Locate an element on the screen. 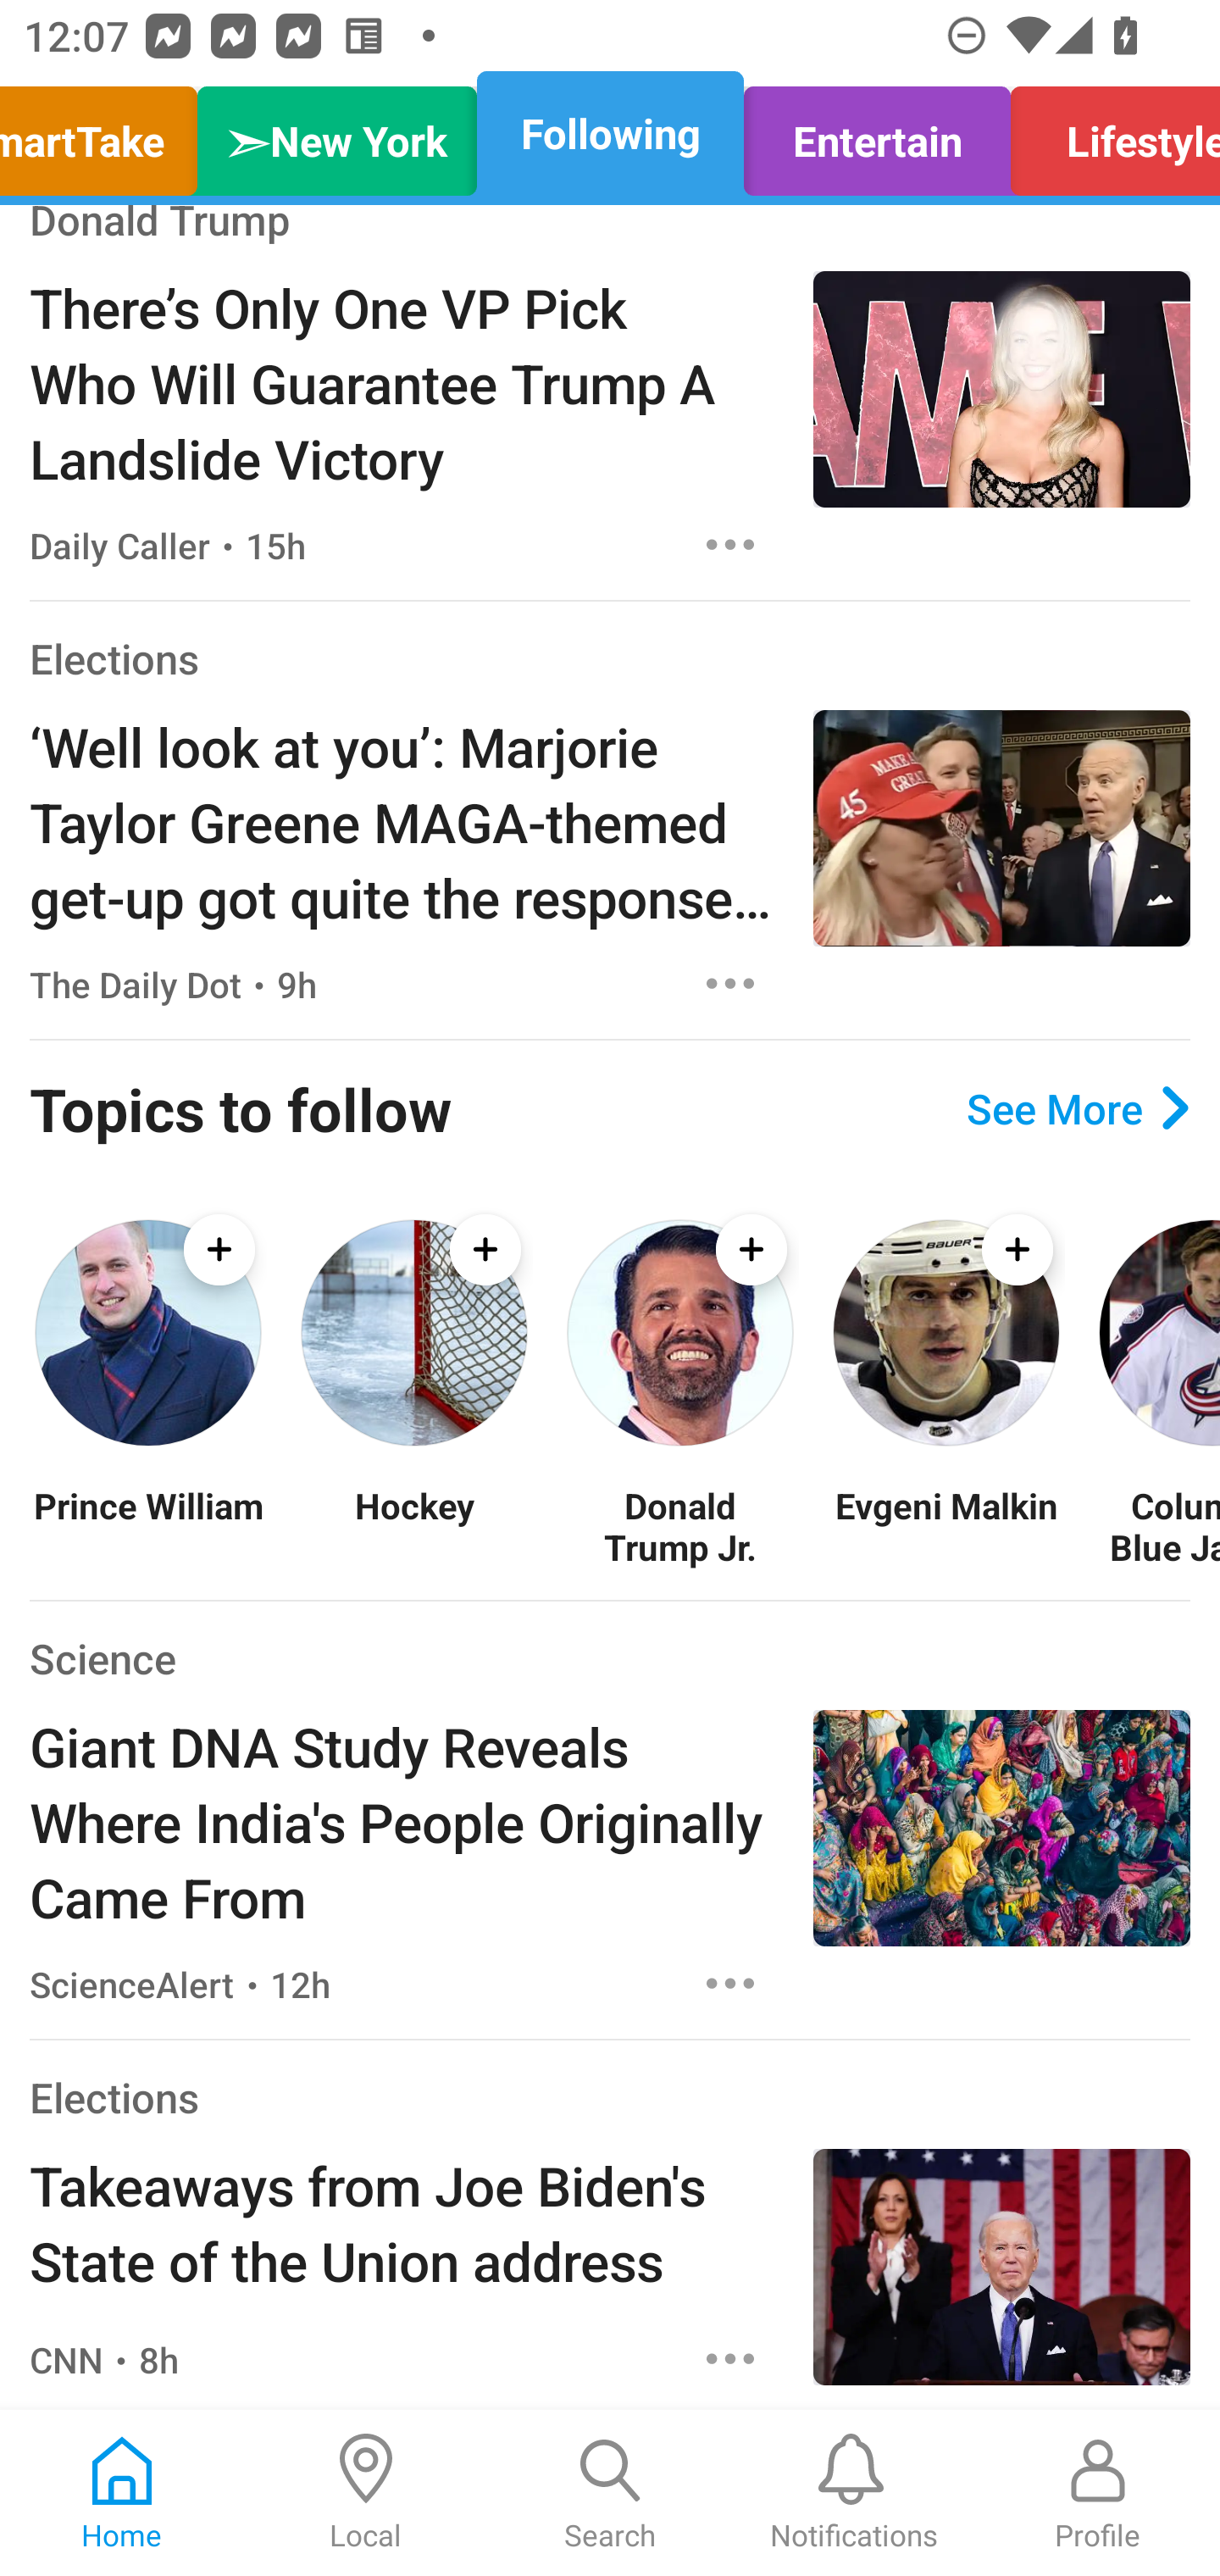 This screenshot has width=1220, height=2576. Hockey is located at coordinates (413, 1525).